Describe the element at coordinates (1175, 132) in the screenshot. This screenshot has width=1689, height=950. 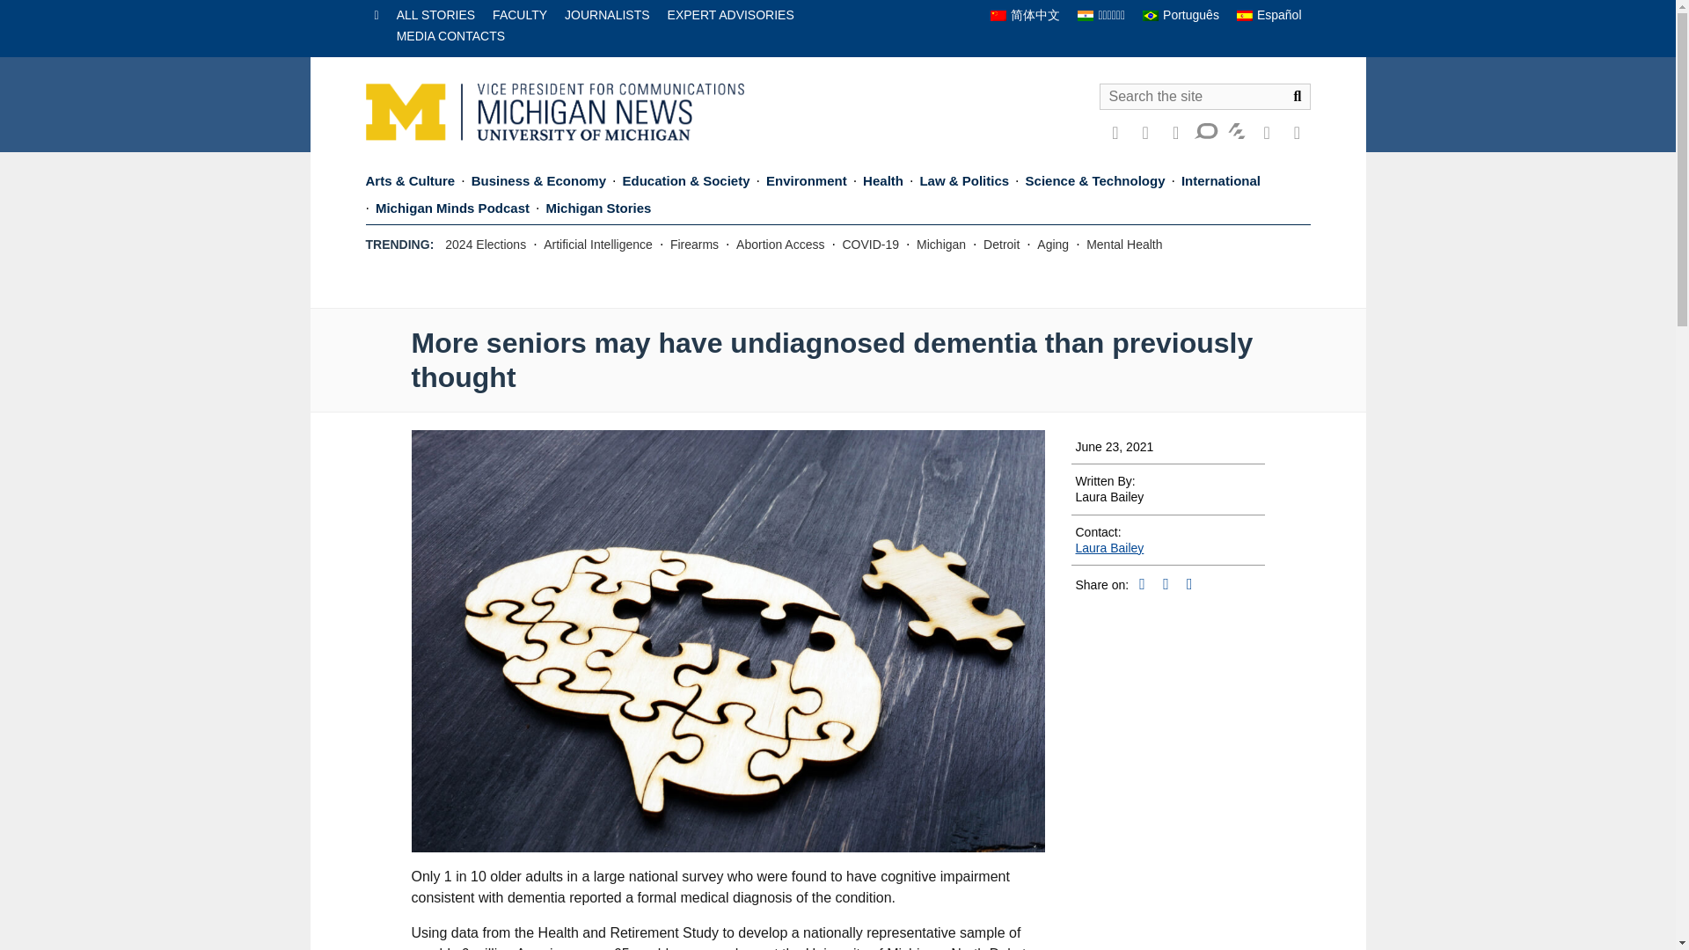
I see `YouTube` at that location.